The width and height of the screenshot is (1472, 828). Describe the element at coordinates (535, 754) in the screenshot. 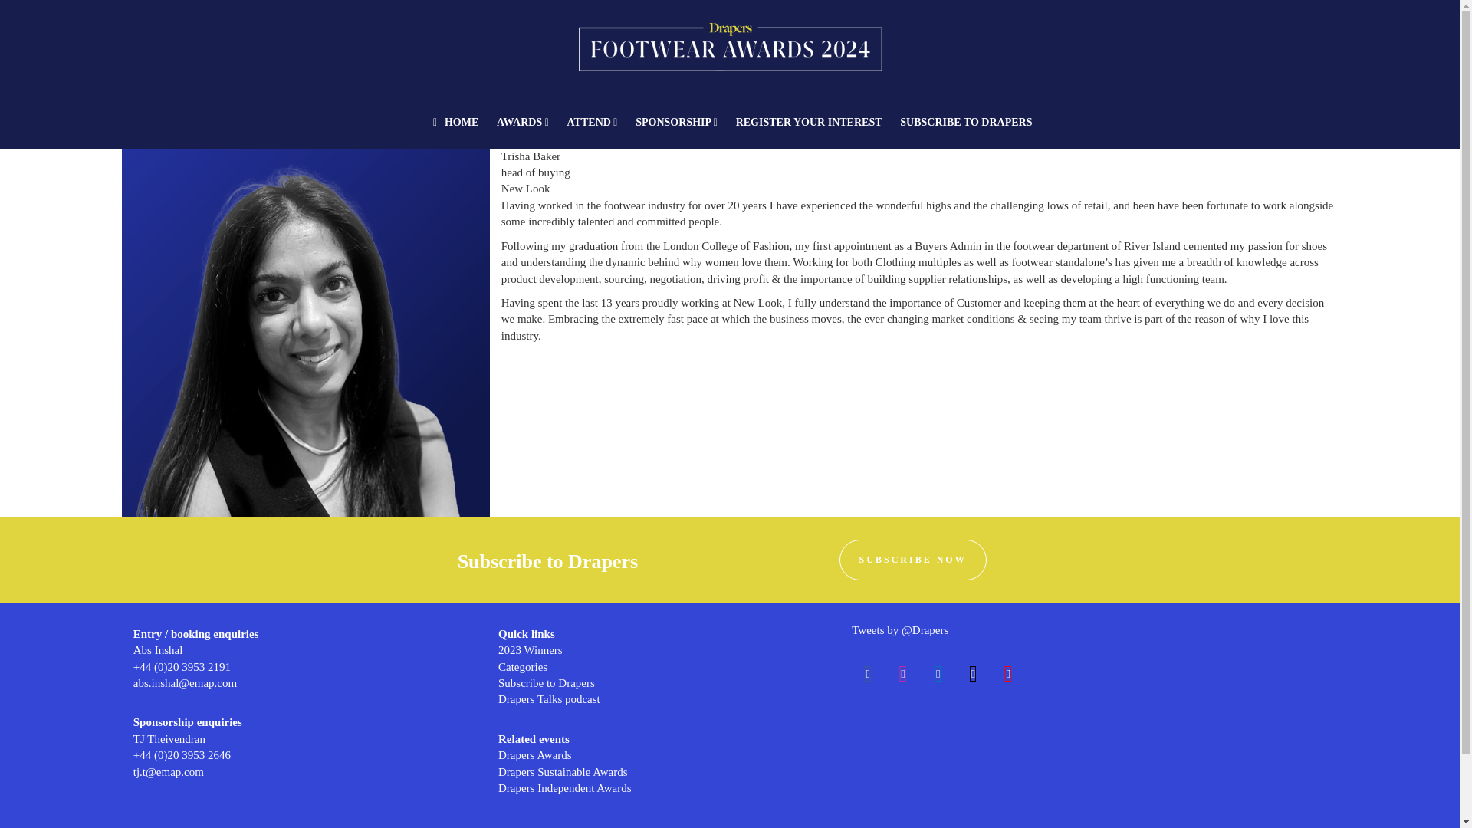

I see `Drapers Awards` at that location.